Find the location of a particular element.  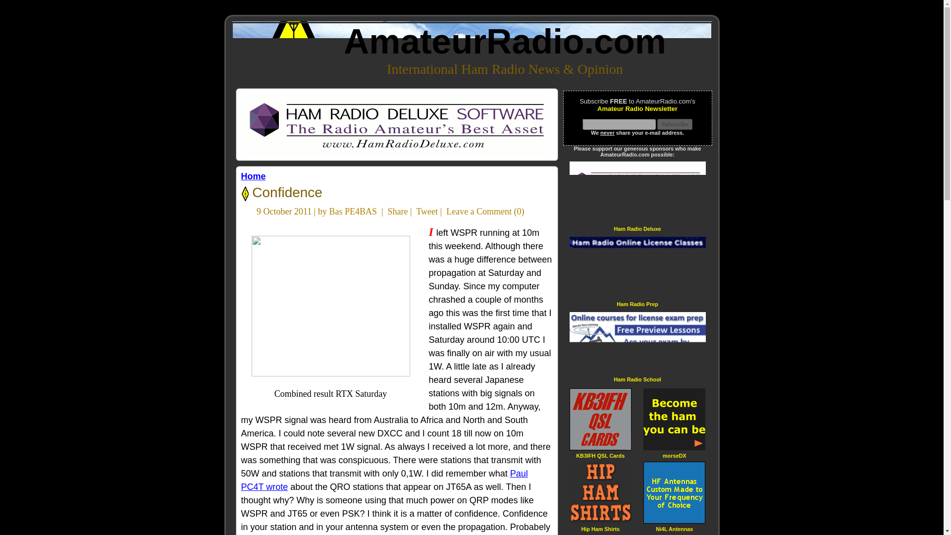

AmateurRadio.com is located at coordinates (505, 42).